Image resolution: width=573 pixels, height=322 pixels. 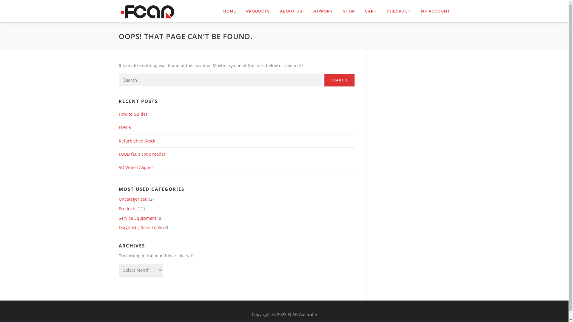 What do you see at coordinates (433, 11) in the screenshot?
I see `MY ACCOUNT` at bounding box center [433, 11].